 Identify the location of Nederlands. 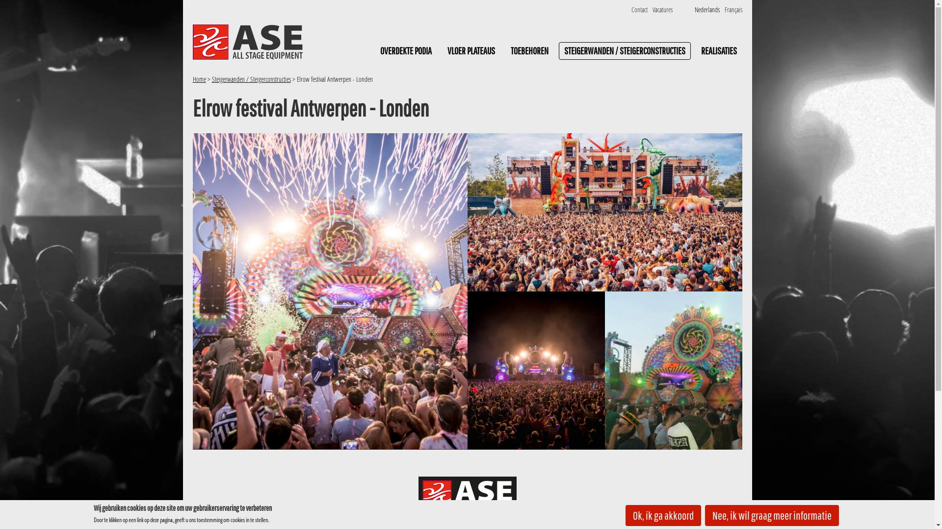
(707, 10).